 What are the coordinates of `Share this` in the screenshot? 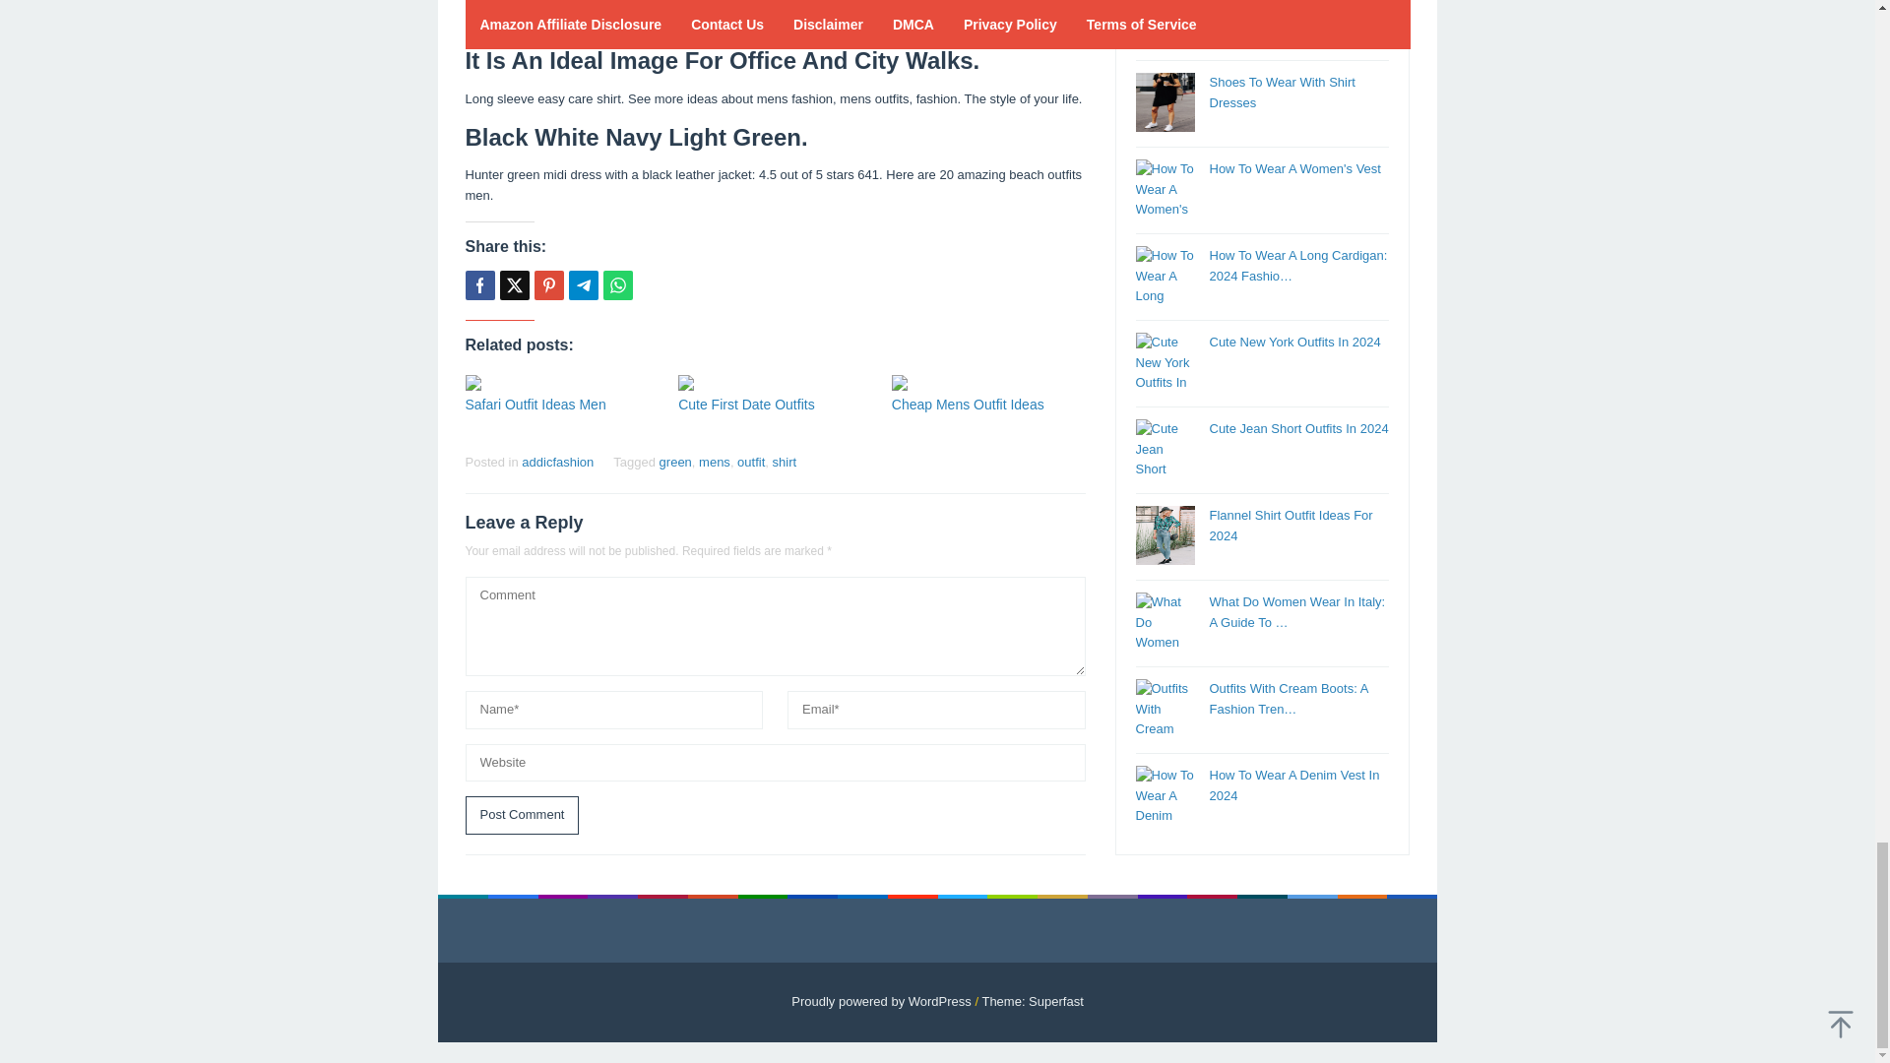 It's located at (478, 285).